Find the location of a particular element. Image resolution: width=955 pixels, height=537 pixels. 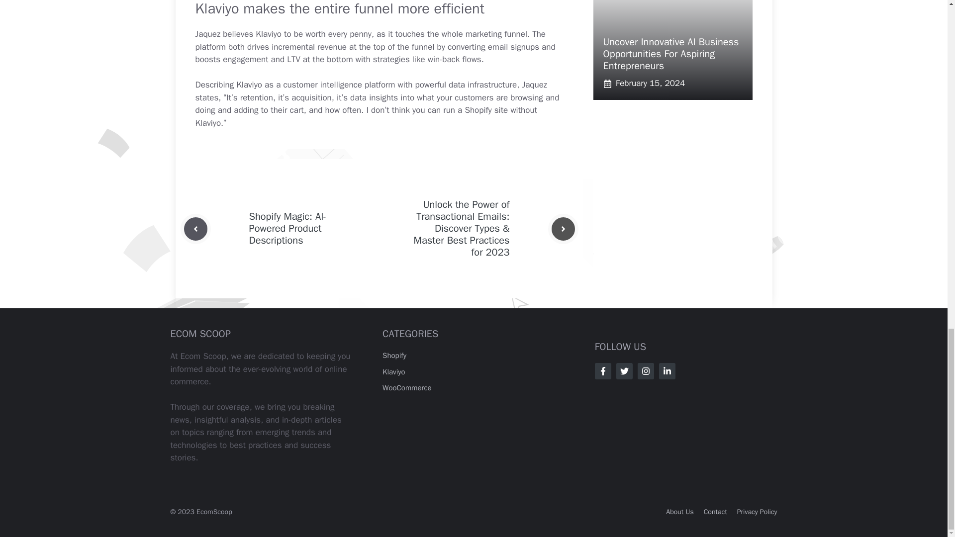

Scroll back to top is located at coordinates (923, 152).